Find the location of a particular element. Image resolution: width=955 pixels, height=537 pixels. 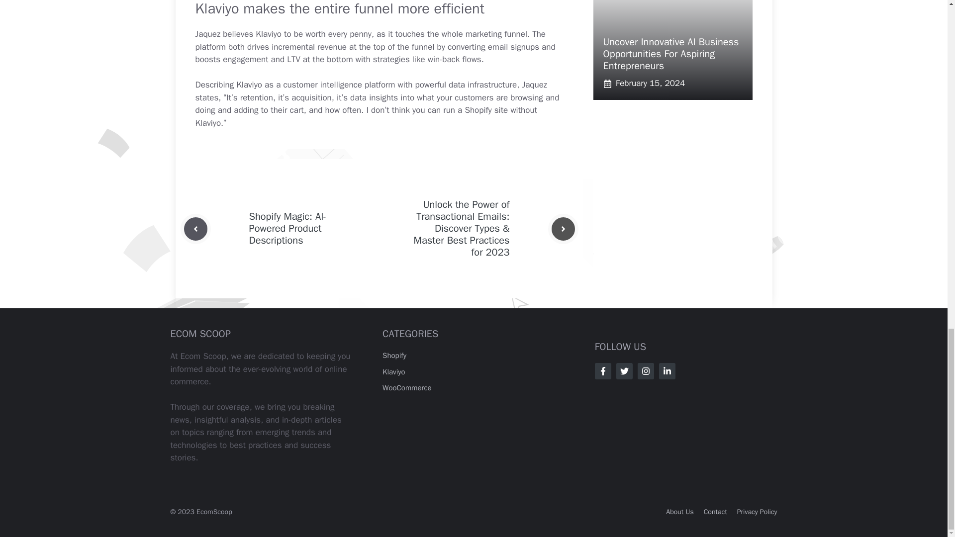

Scroll back to top is located at coordinates (923, 152).